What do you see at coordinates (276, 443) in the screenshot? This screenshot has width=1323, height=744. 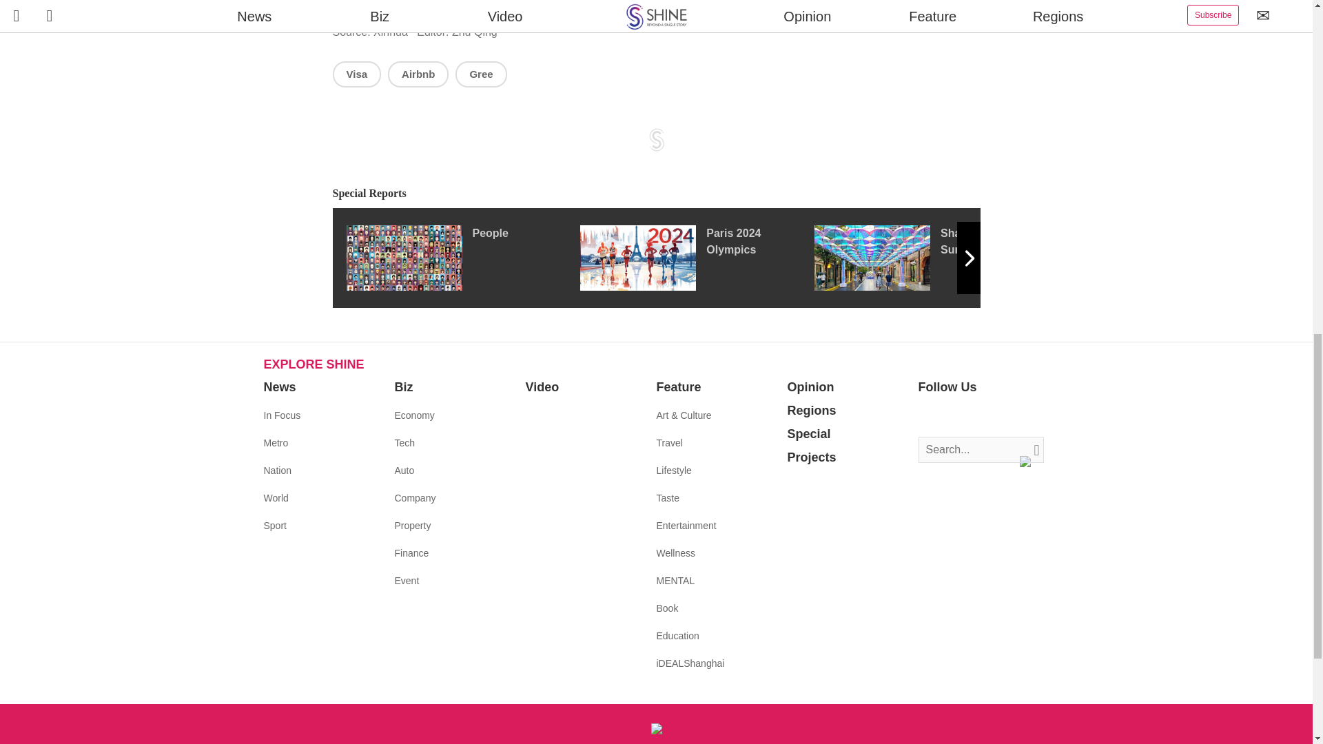 I see `Metro` at bounding box center [276, 443].